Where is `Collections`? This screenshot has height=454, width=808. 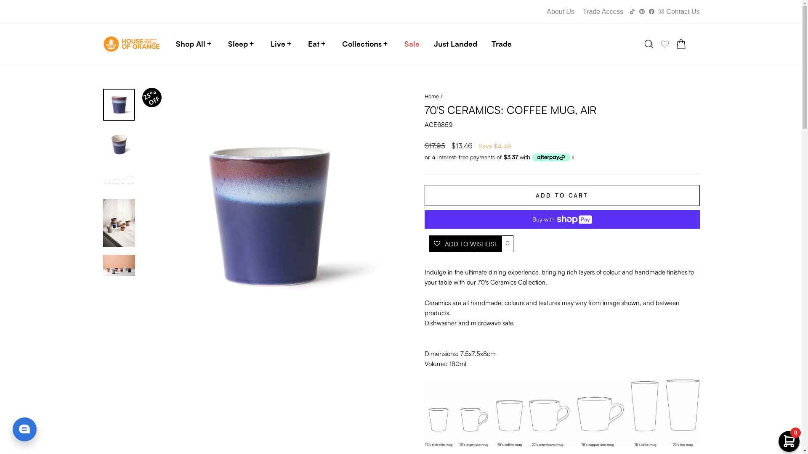
Collections is located at coordinates (362, 44).